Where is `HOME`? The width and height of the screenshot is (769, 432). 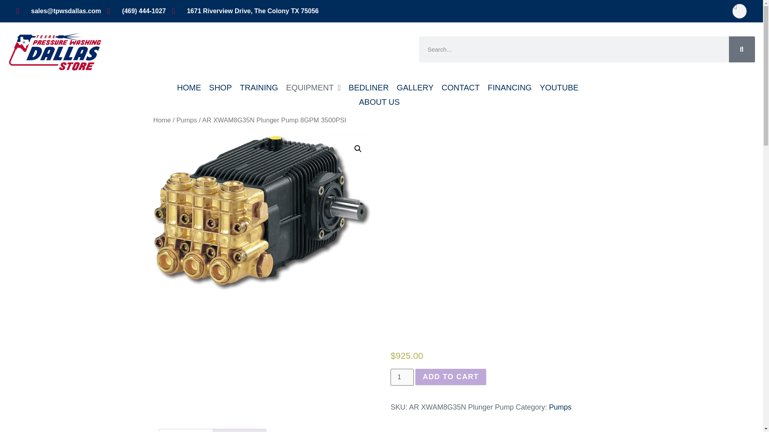
HOME is located at coordinates (189, 87).